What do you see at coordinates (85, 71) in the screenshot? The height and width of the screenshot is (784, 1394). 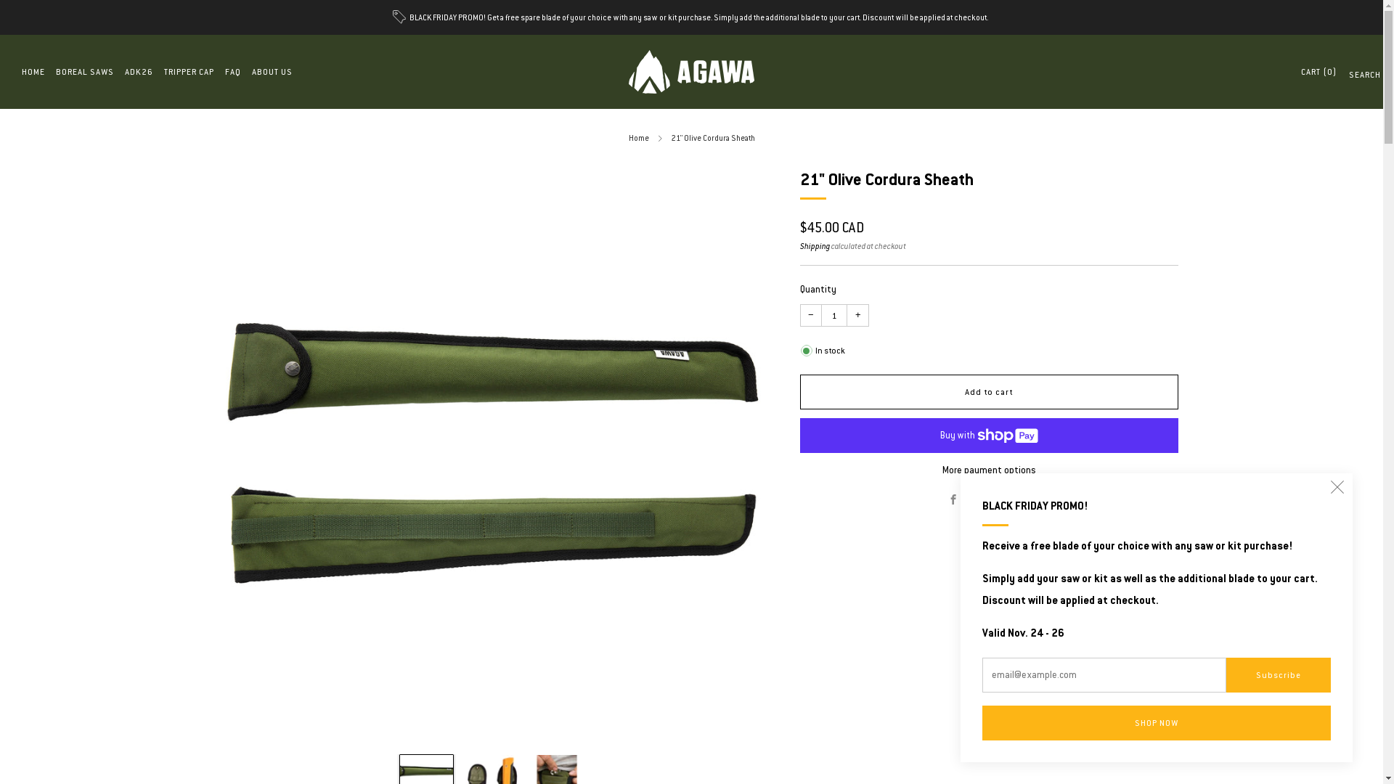 I see `BOREAL SAWS` at bounding box center [85, 71].